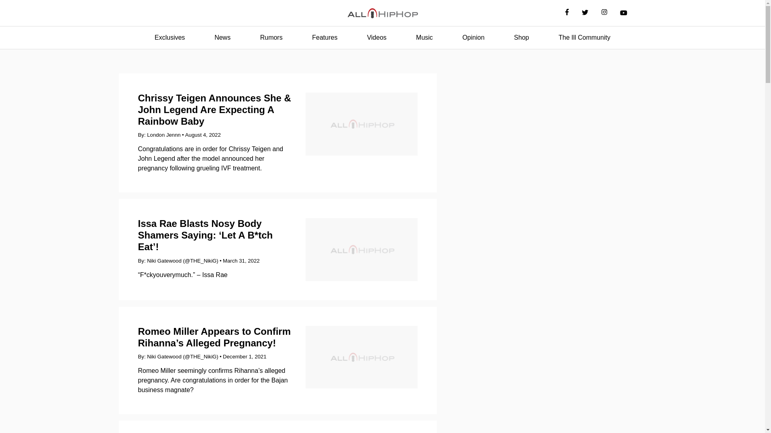  What do you see at coordinates (222, 38) in the screenshot?
I see `News` at bounding box center [222, 38].